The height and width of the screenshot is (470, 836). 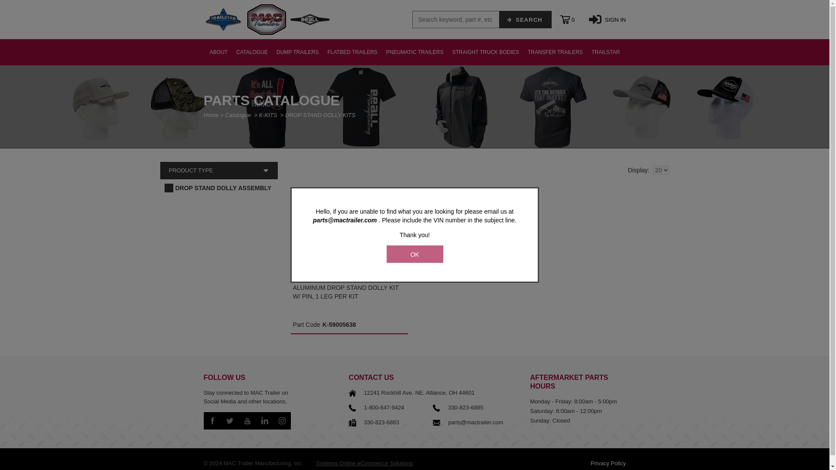 What do you see at coordinates (238, 115) in the screenshot?
I see `Catalogue` at bounding box center [238, 115].